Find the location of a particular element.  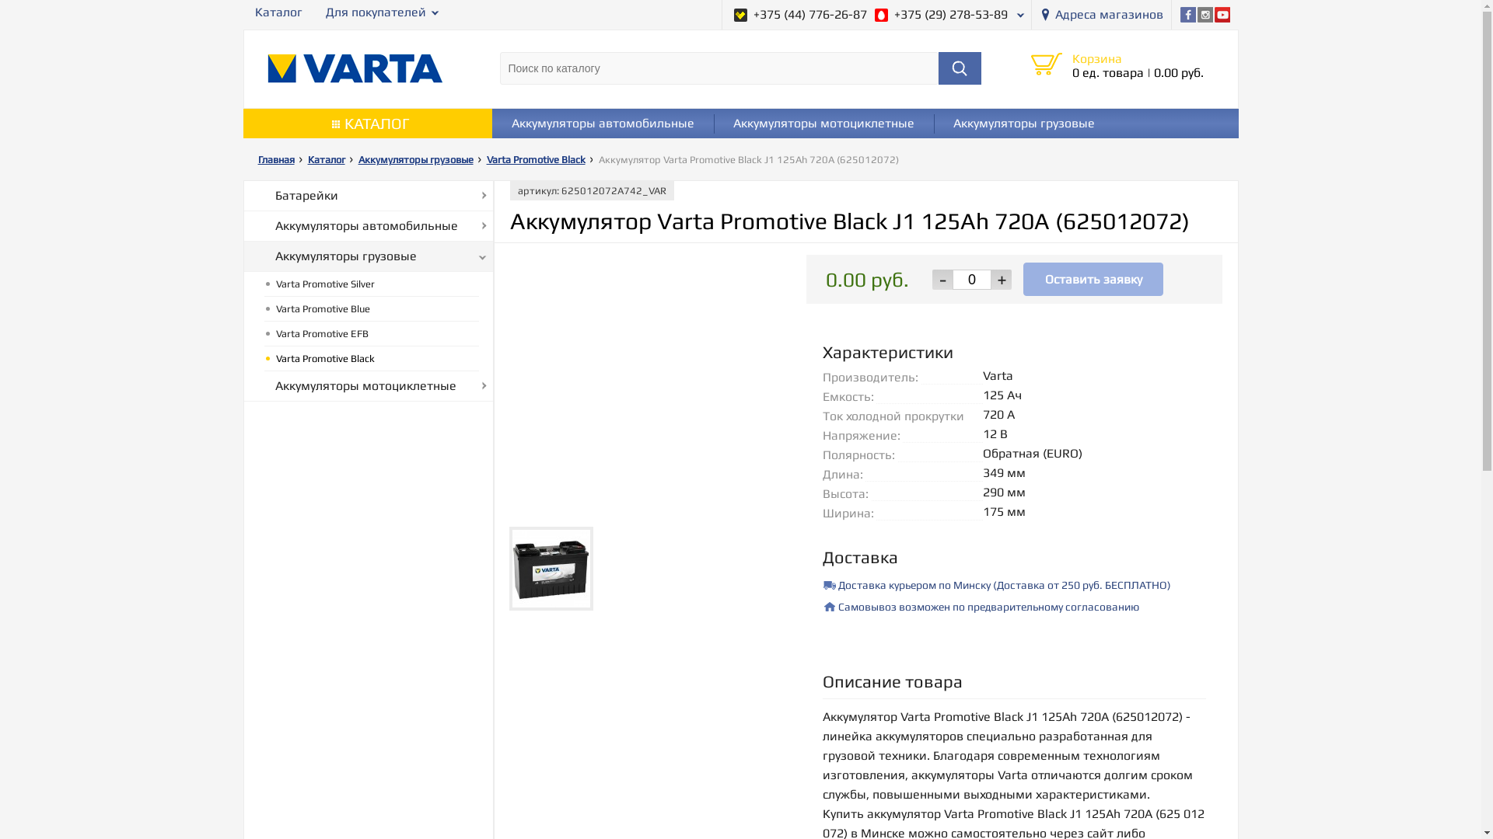

Varta Promotive Black is located at coordinates (372, 359).